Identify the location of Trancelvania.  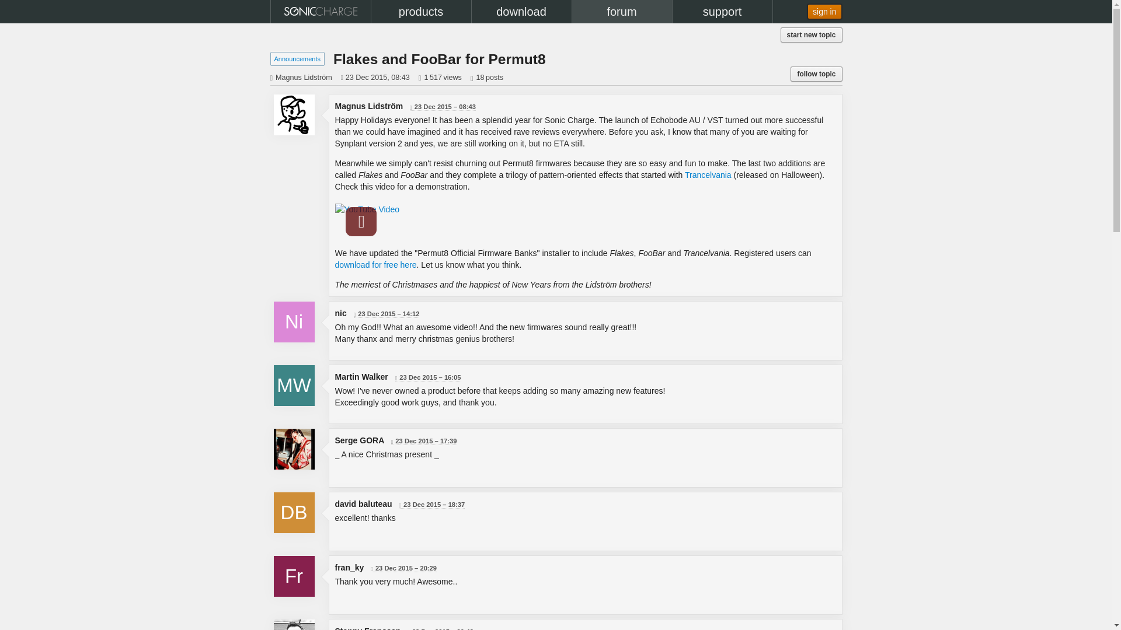
(708, 174).